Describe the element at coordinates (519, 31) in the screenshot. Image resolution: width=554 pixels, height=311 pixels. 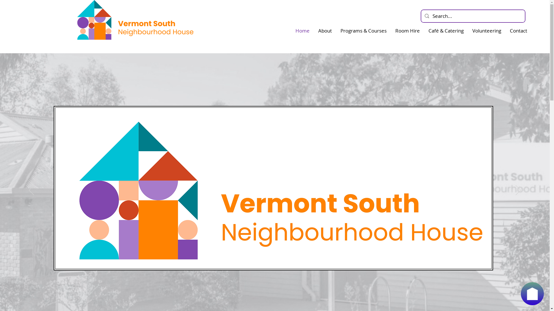
I see `Contact` at that location.